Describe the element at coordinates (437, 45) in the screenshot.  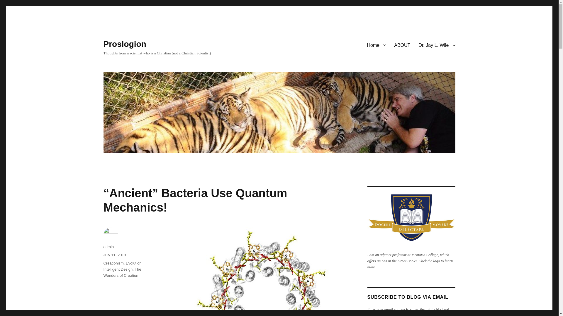
I see `Dr. Jay L. Wile` at that location.